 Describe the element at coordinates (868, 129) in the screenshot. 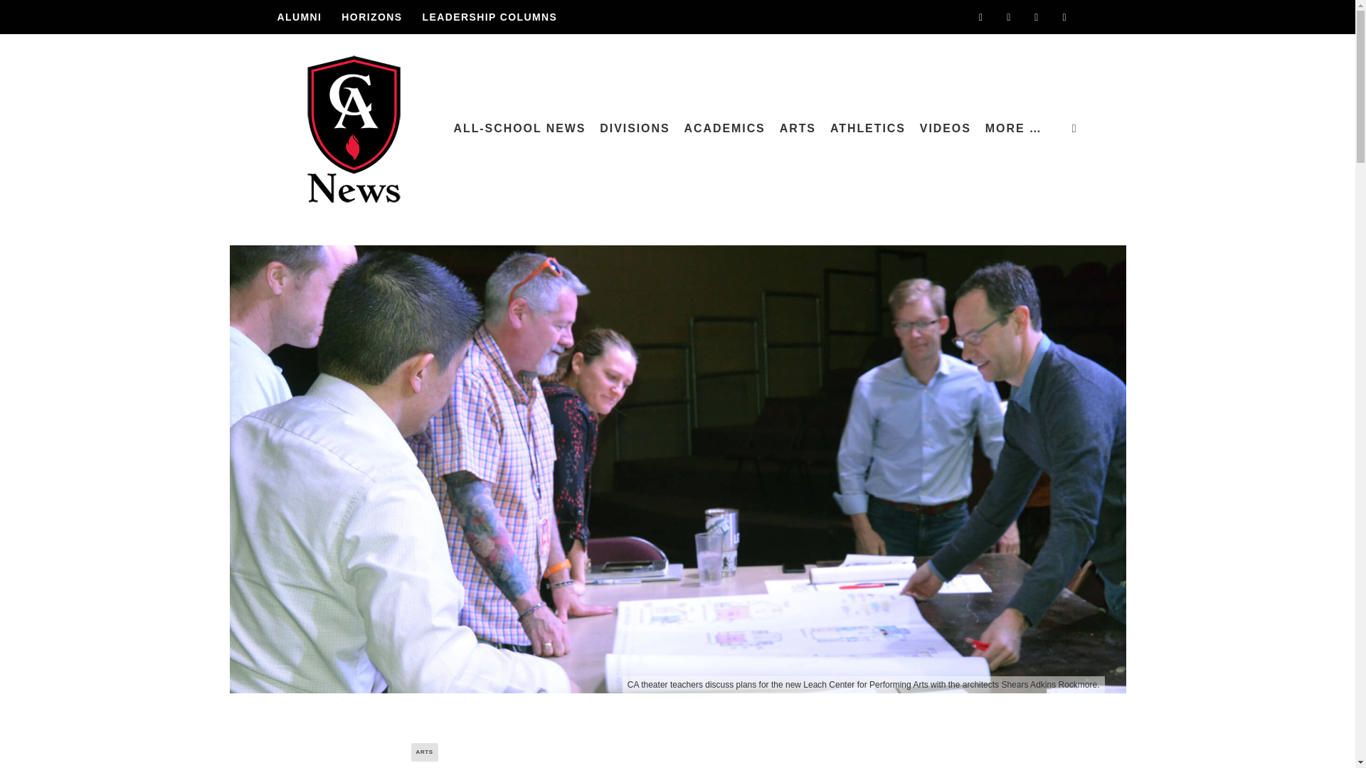

I see `ATHLETICS` at that location.